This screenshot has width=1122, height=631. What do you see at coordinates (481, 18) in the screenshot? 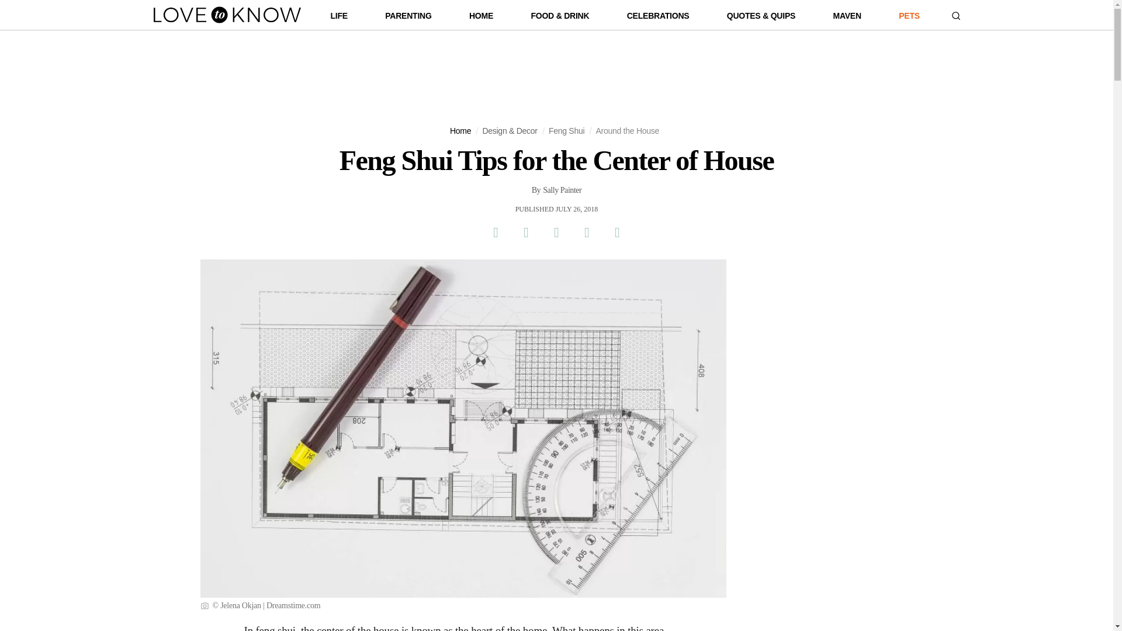
I see `HOME` at bounding box center [481, 18].